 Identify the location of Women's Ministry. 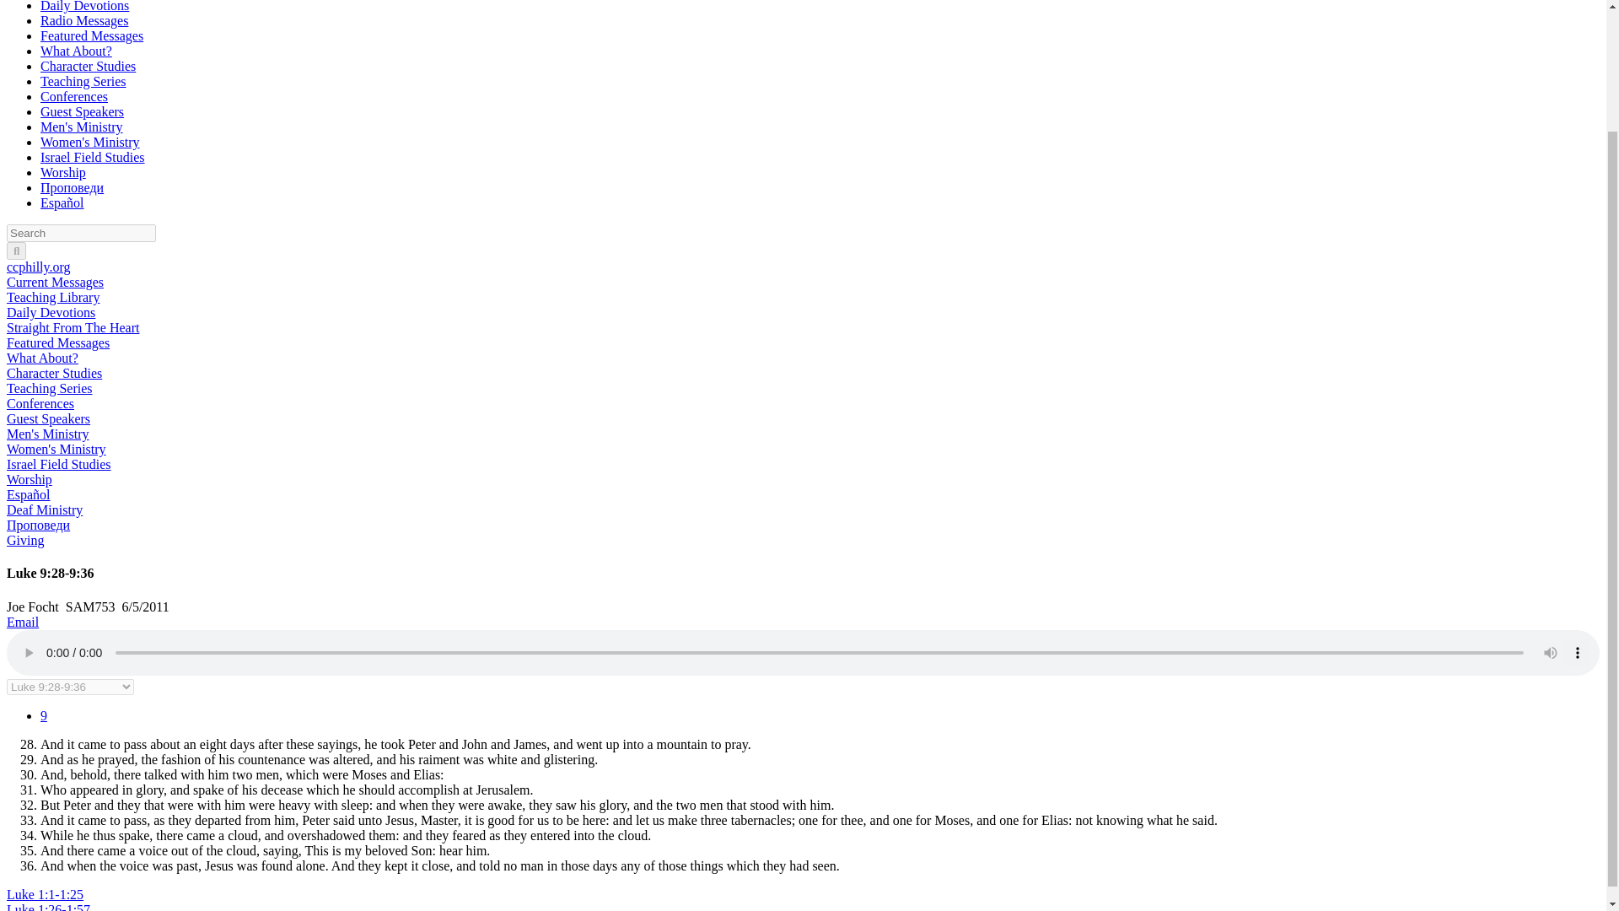
(89, 142).